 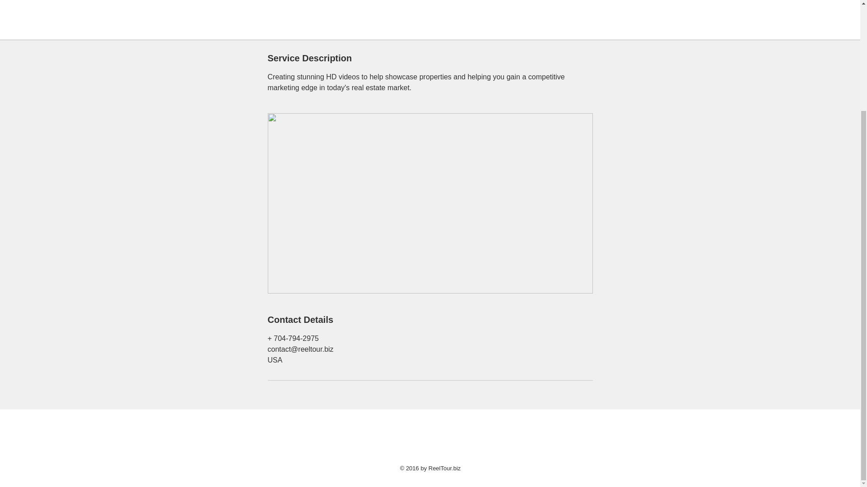 What do you see at coordinates (297, 13) in the screenshot?
I see `Book Now` at bounding box center [297, 13].